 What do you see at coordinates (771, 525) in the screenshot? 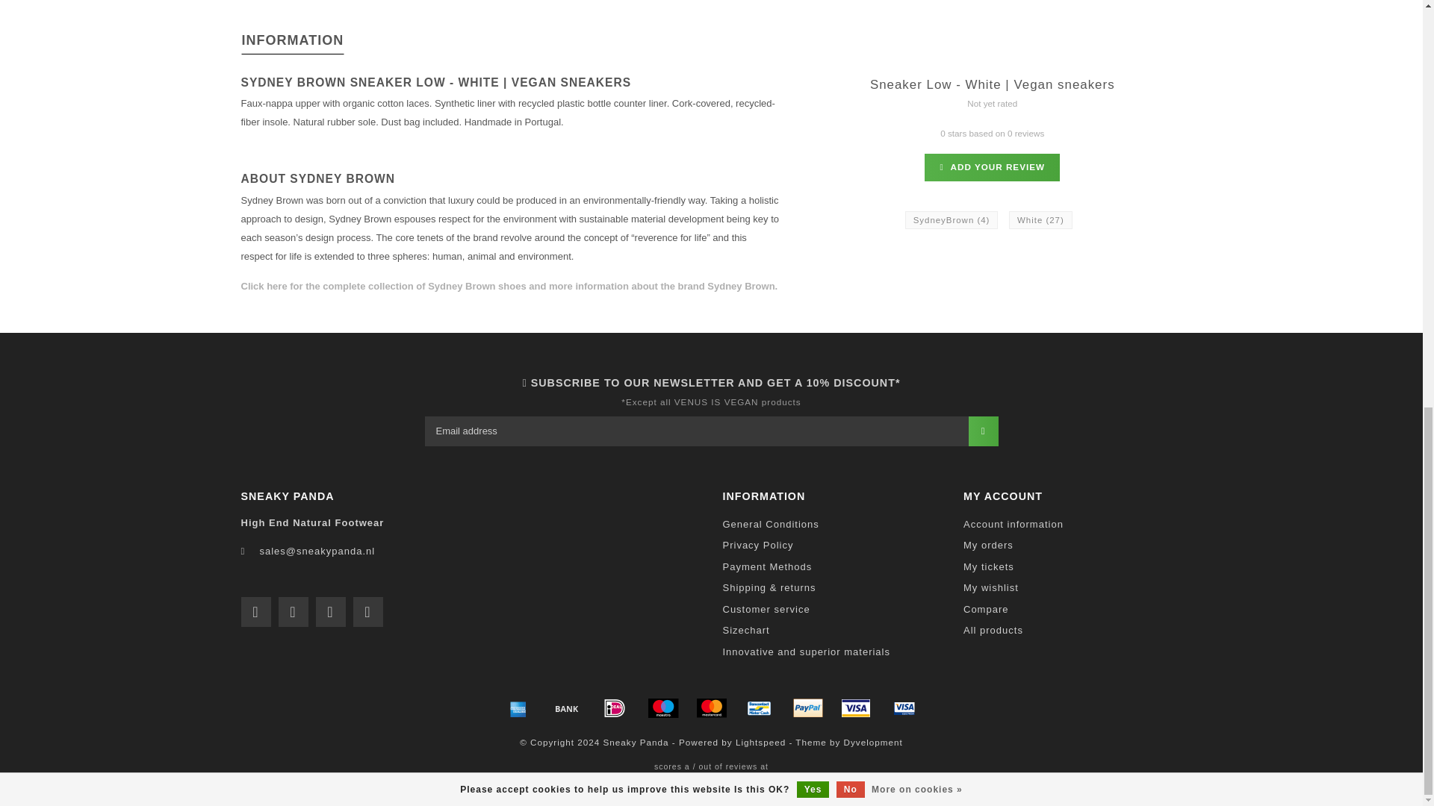
I see `General Conditions` at bounding box center [771, 525].